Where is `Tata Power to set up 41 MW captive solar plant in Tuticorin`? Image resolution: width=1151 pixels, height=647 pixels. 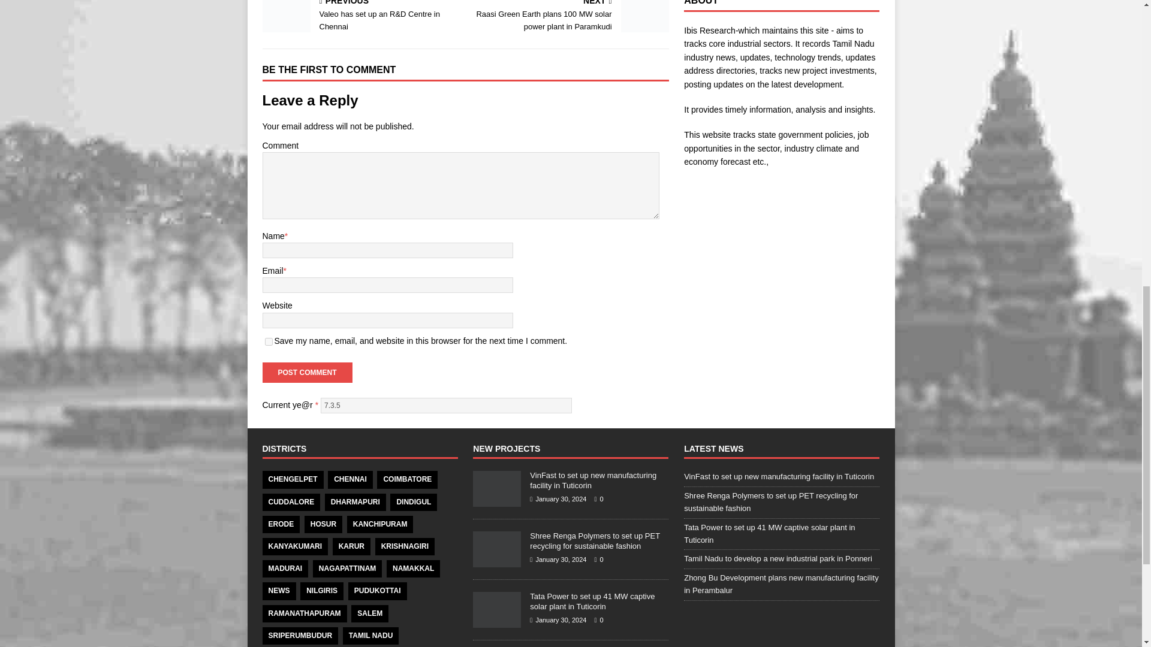
Tata Power to set up 41 MW captive solar plant in Tuticorin is located at coordinates (592, 601).